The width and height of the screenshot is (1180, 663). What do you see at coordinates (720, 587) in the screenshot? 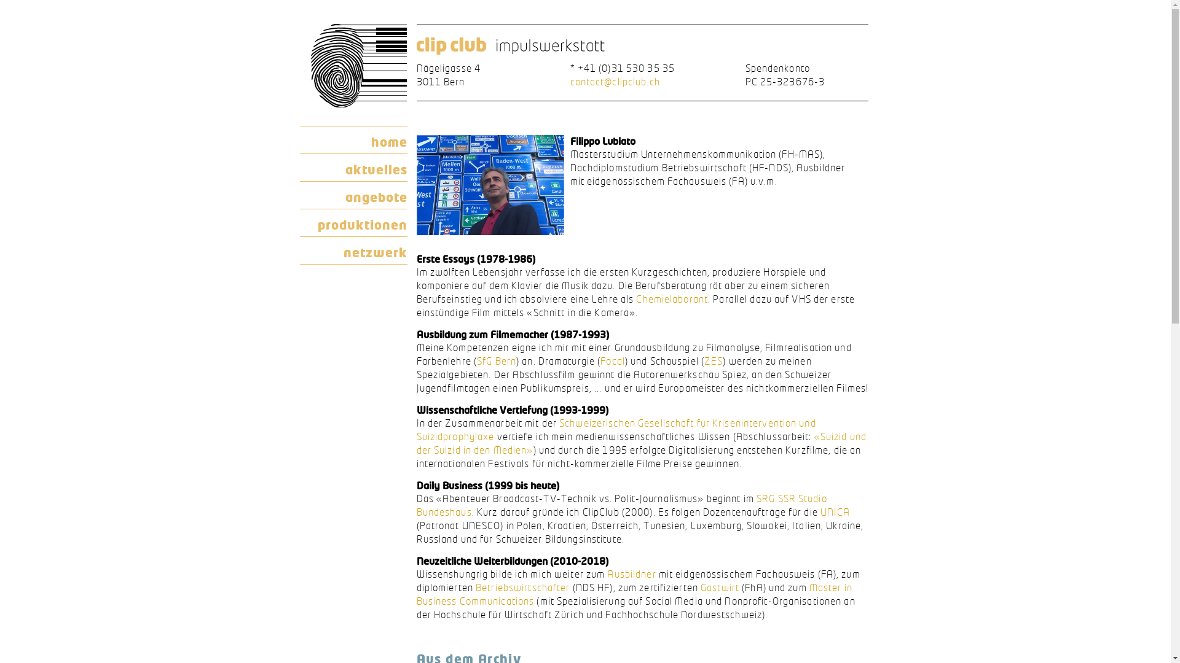
I see `Gastwirt` at bounding box center [720, 587].